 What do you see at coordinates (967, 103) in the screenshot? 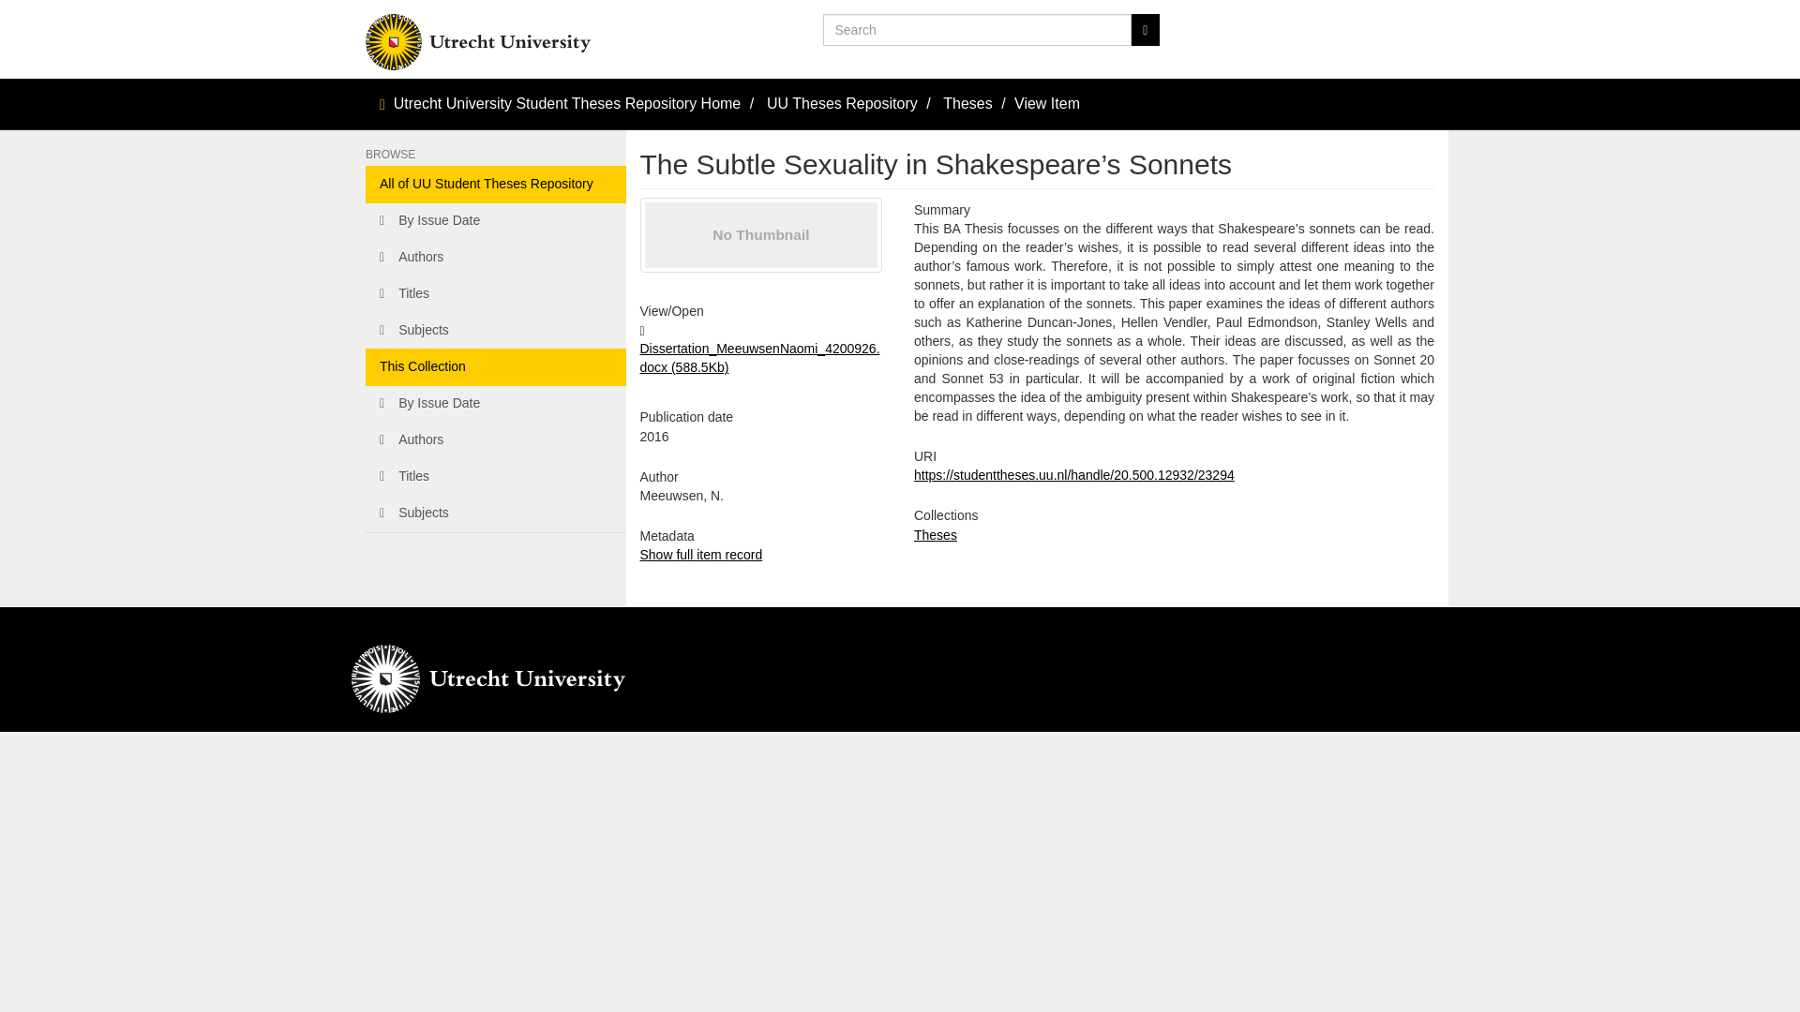
I see `Theses` at bounding box center [967, 103].